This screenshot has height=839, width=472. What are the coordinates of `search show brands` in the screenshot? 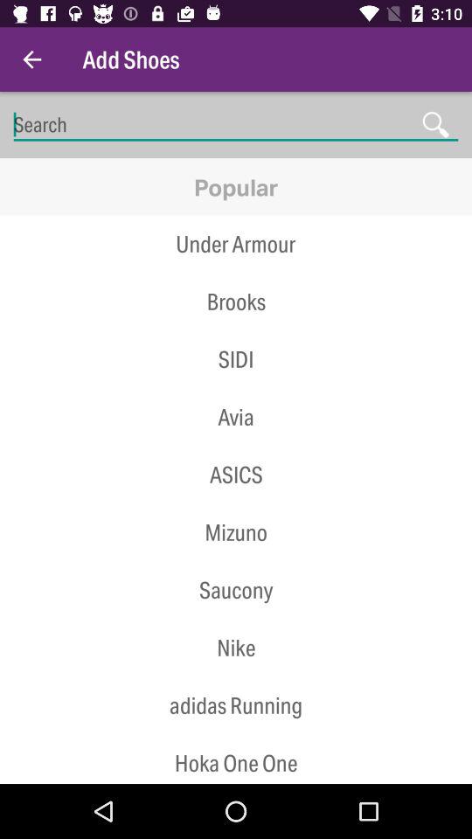 It's located at (236, 124).